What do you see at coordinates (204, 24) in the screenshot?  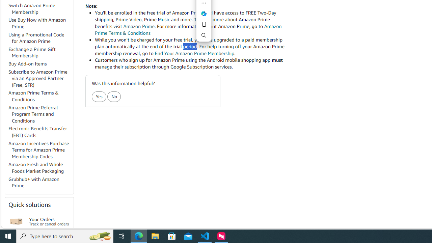 I see `Copy` at bounding box center [204, 24].